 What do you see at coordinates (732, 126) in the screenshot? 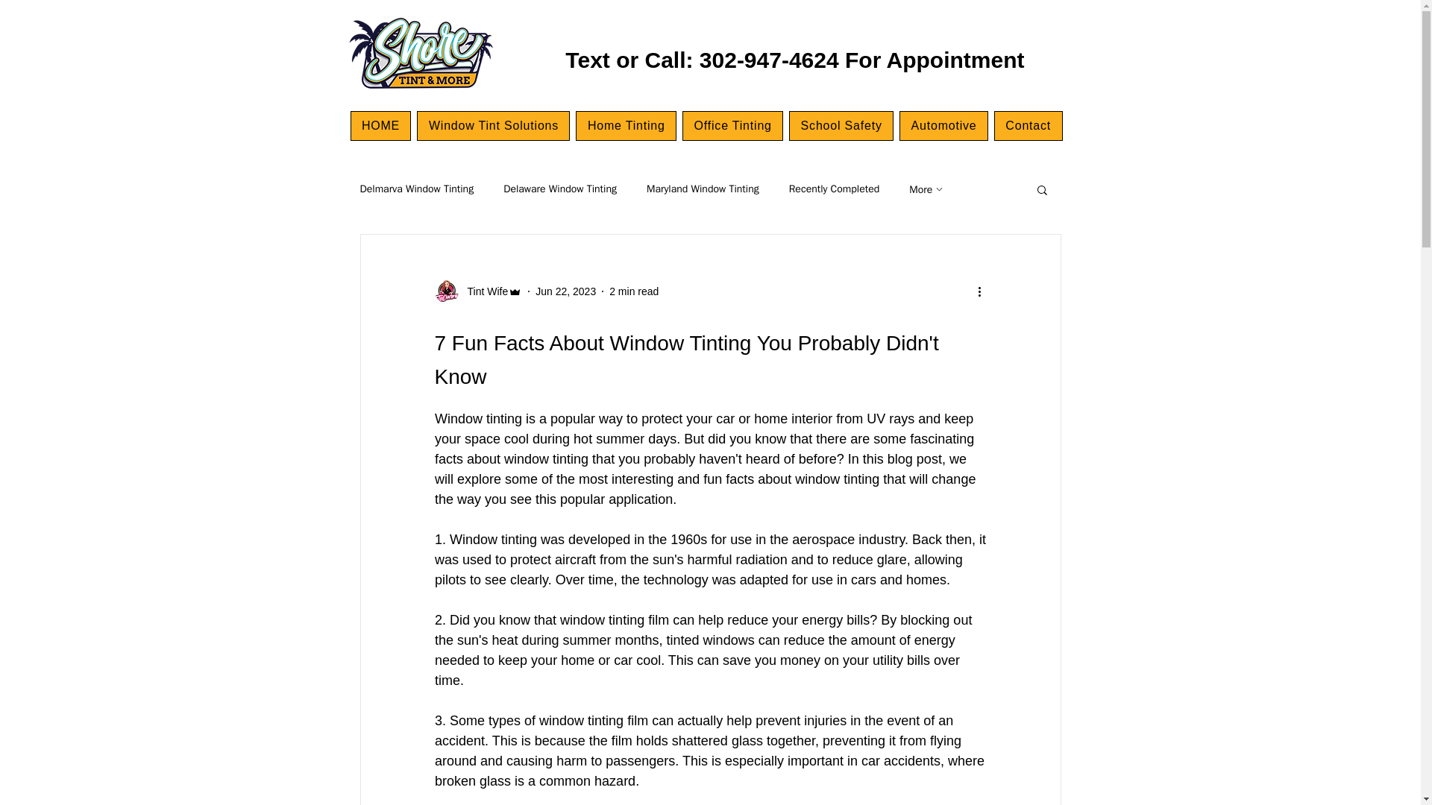
I see `Office Tinting` at bounding box center [732, 126].